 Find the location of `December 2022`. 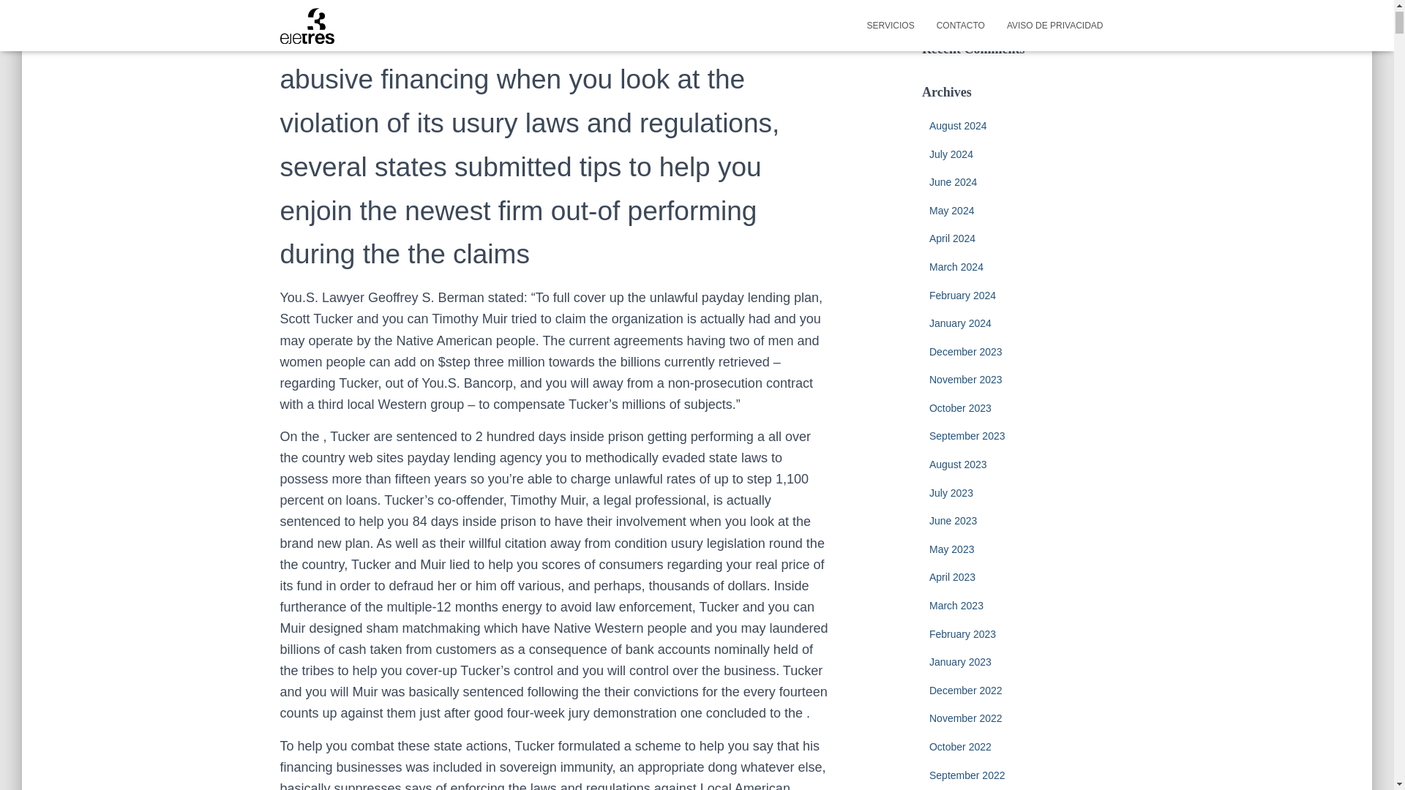

December 2022 is located at coordinates (966, 691).